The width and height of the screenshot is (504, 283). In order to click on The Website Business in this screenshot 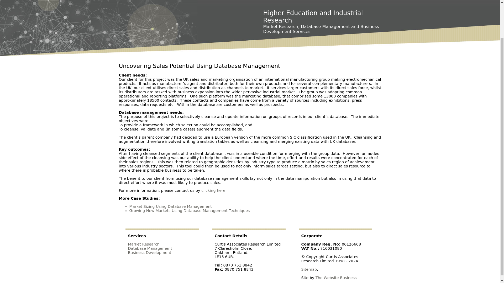, I will do `click(336, 278)`.